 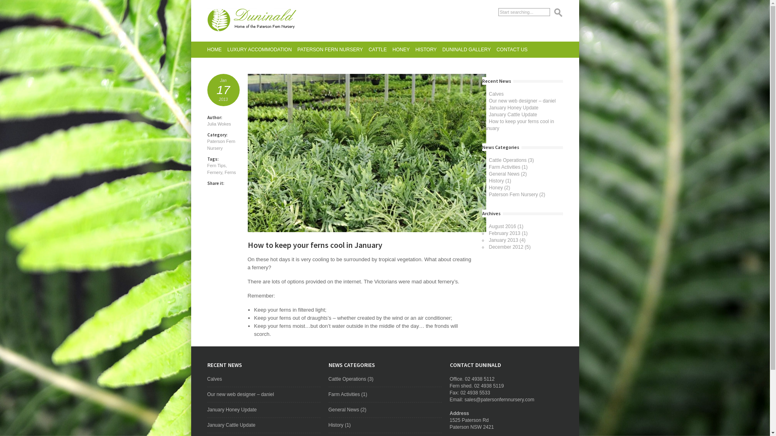 What do you see at coordinates (503, 226) in the screenshot?
I see `August 2016` at bounding box center [503, 226].